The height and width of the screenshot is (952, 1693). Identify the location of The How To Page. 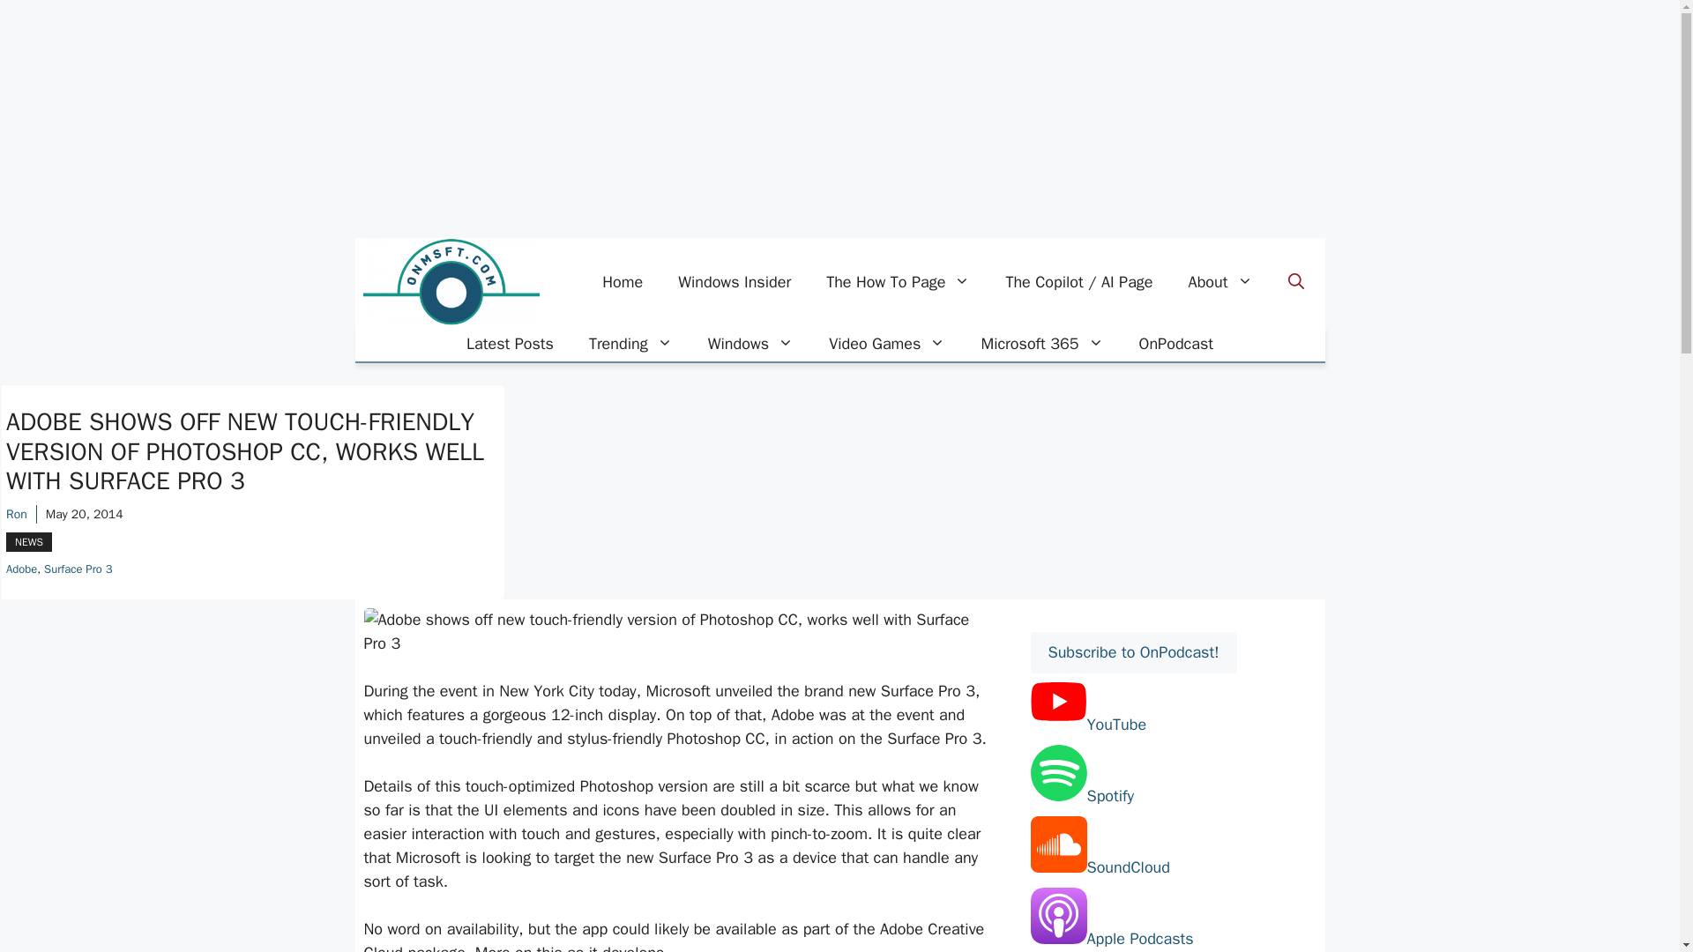
(898, 282).